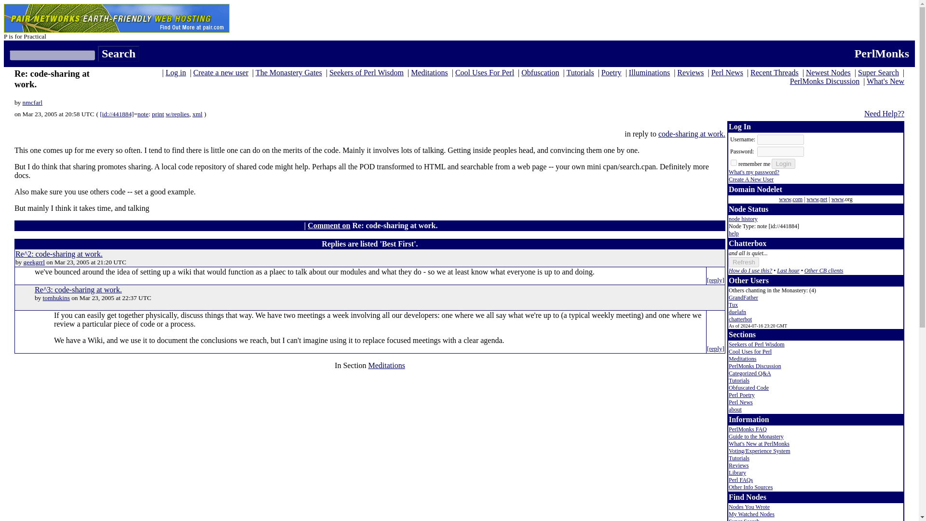  Describe the element at coordinates (56, 298) in the screenshot. I see `tomhukins` at that location.